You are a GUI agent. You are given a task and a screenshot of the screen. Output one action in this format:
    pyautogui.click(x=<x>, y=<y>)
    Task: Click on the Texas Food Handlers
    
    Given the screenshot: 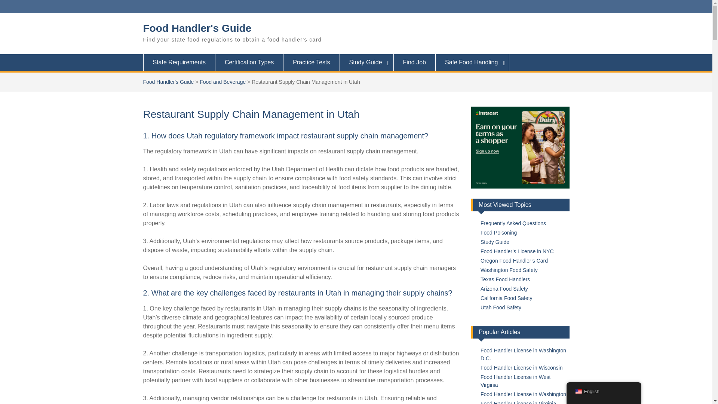 What is the action you would take?
    pyautogui.click(x=505, y=279)
    